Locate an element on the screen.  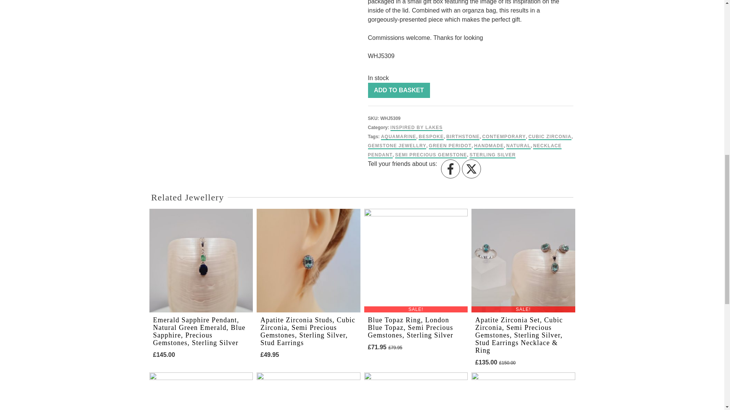
INSPIRED BY LAKES is located at coordinates (416, 128).